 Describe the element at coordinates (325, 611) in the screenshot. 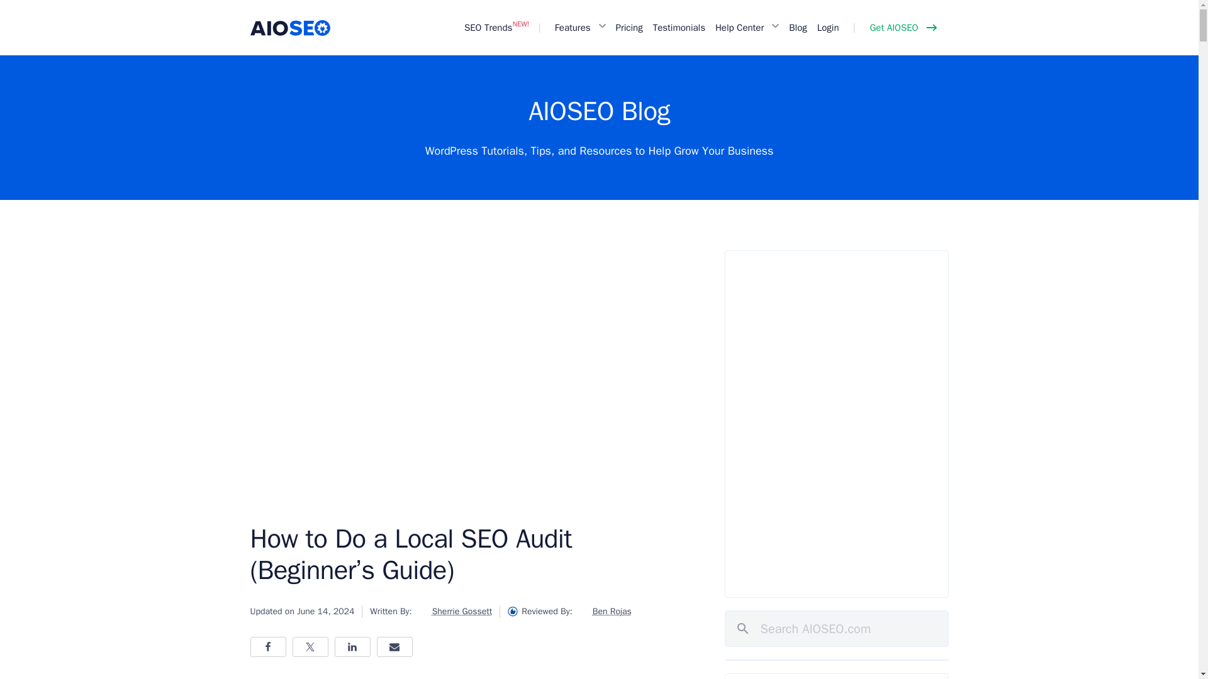

I see `June 14, 2024` at that location.